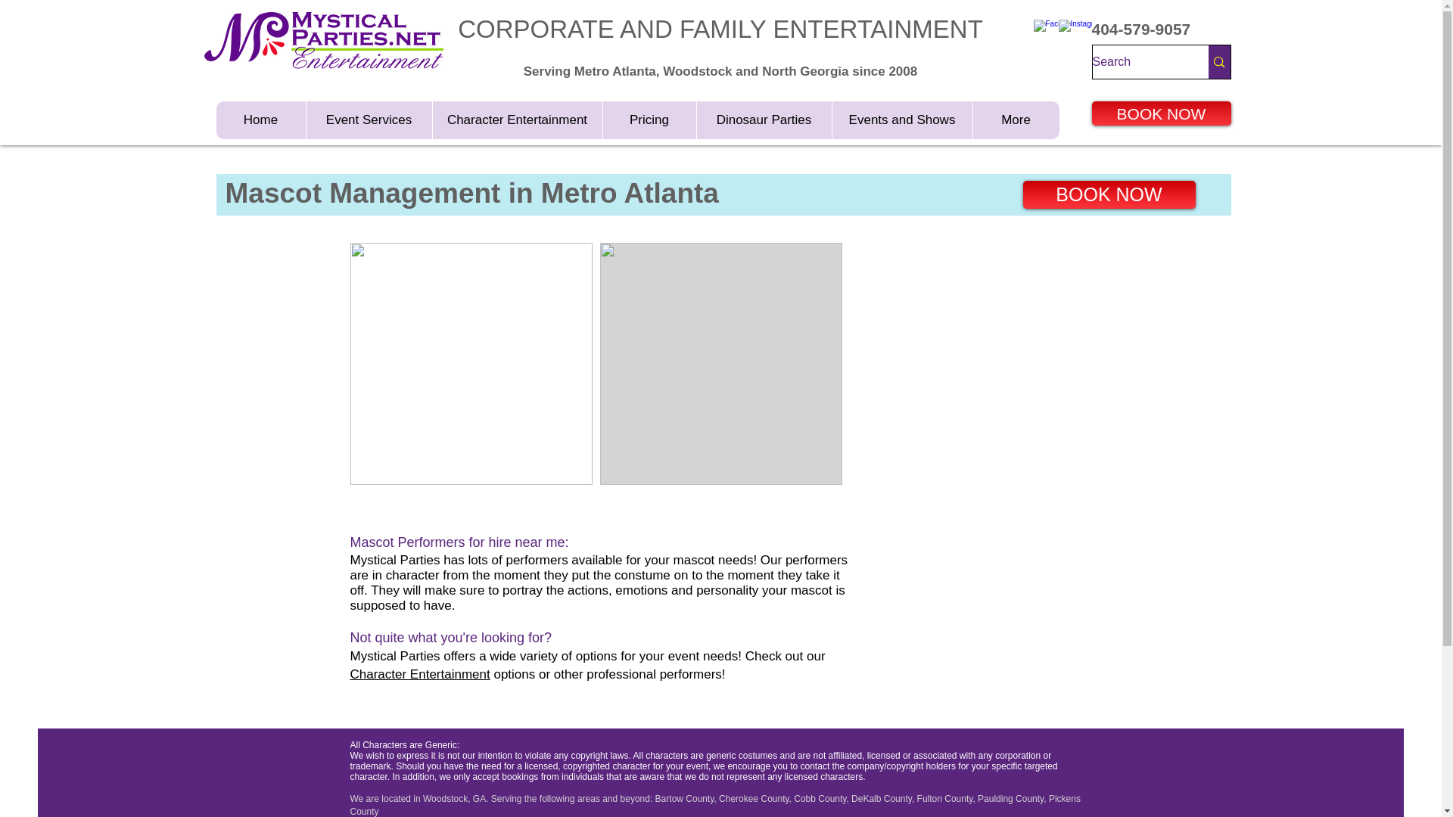  Describe the element at coordinates (419, 674) in the screenshot. I see `Character Entertainment` at that location.